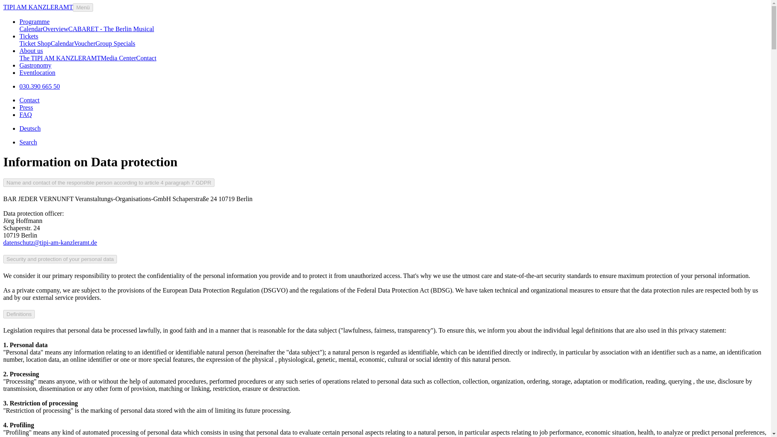 The height and width of the screenshot is (437, 777). Describe the element at coordinates (31, 28) in the screenshot. I see `Calendar` at that location.